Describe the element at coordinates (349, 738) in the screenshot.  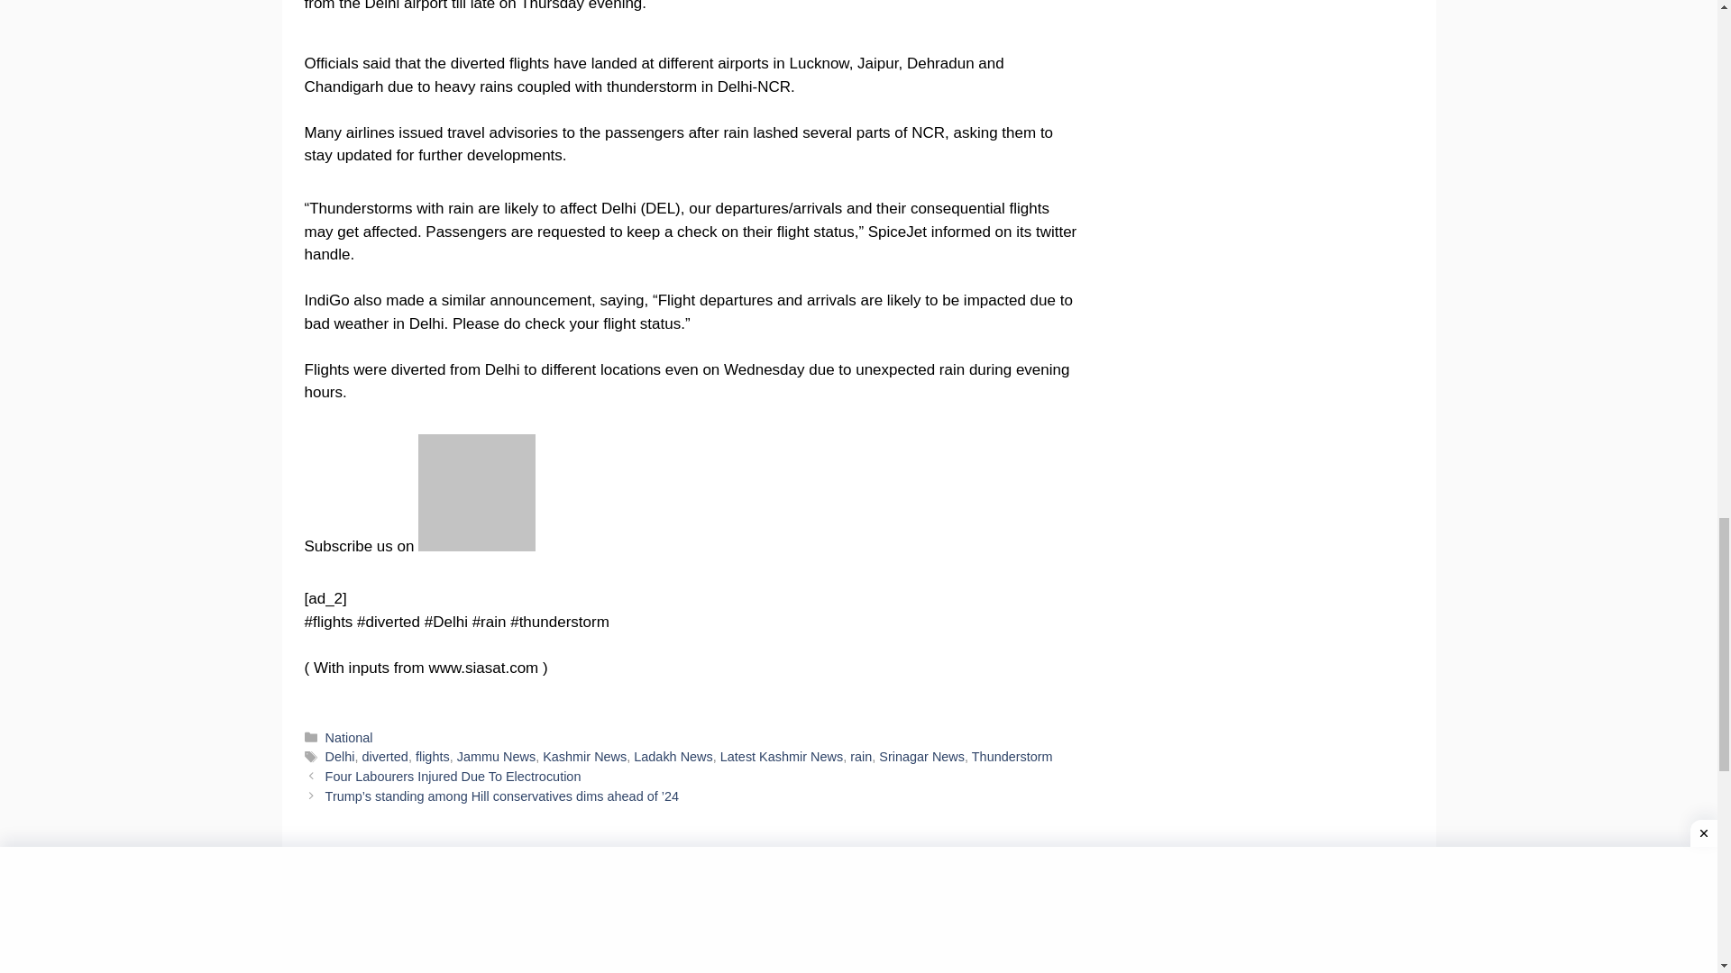
I see `National` at that location.